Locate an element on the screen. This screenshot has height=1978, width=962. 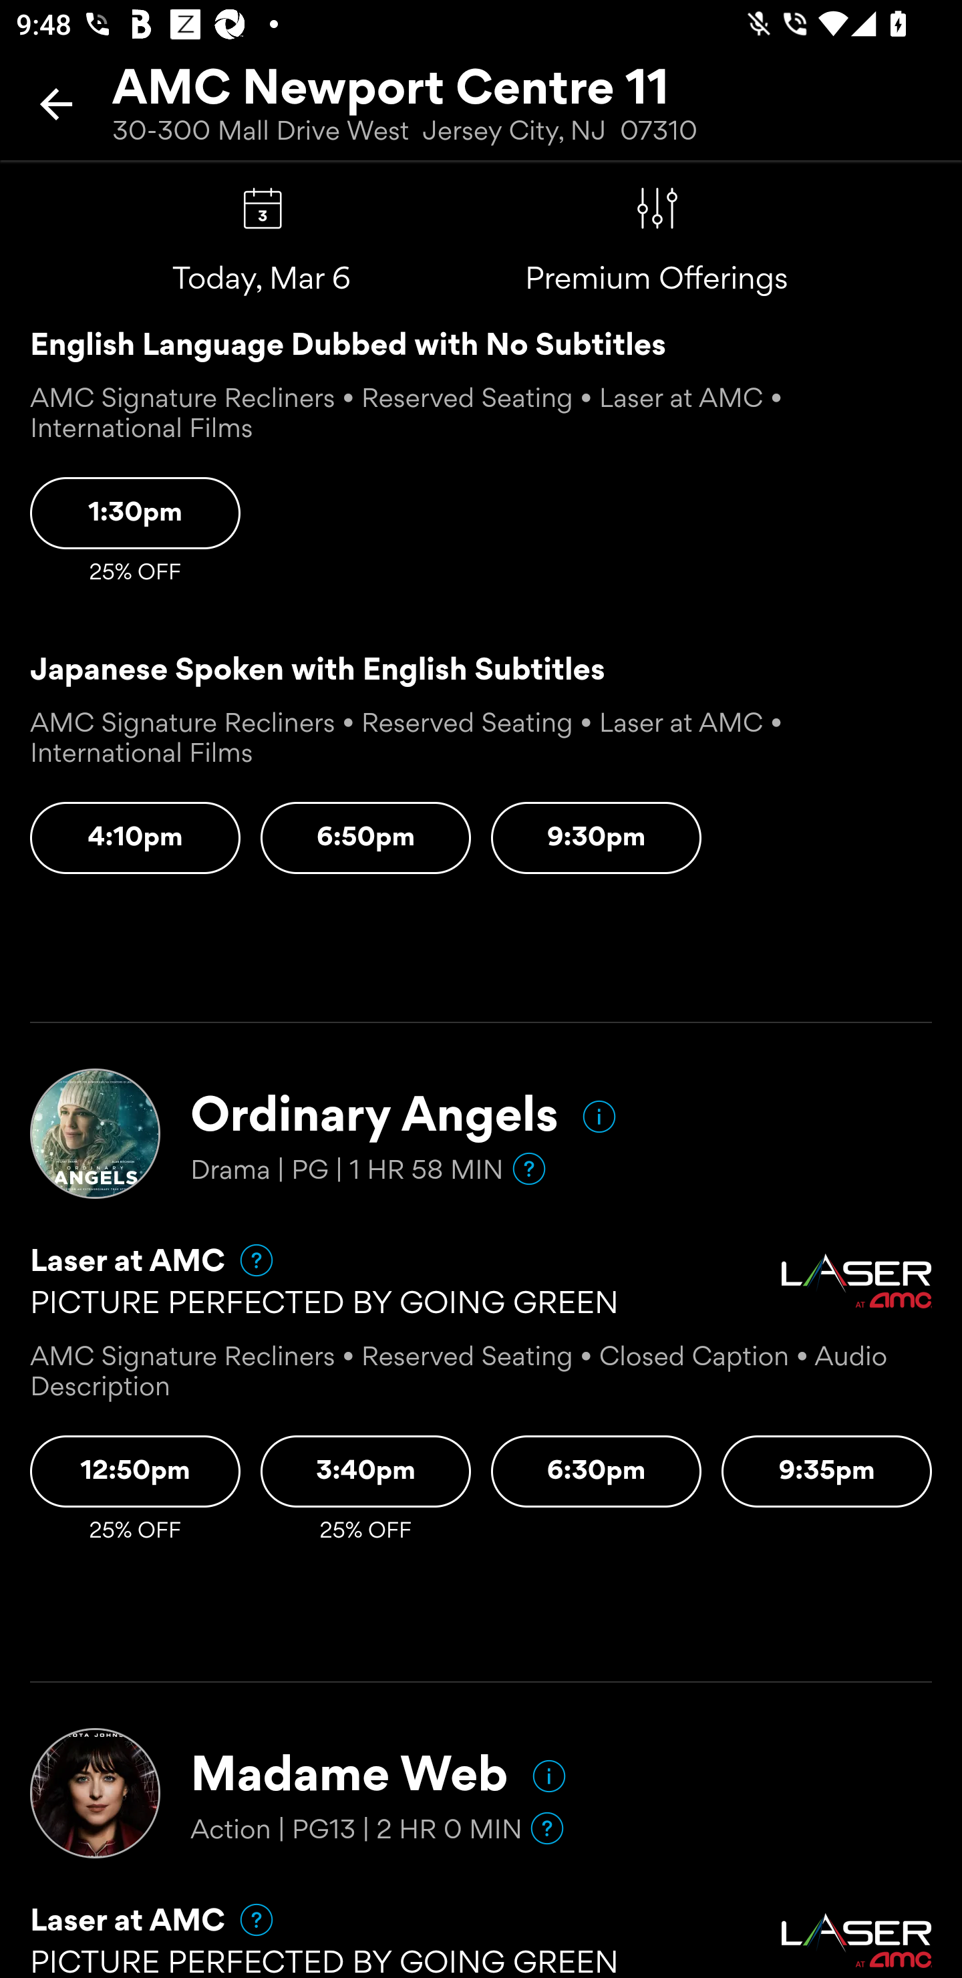
Premium Offerings is located at coordinates (657, 208).